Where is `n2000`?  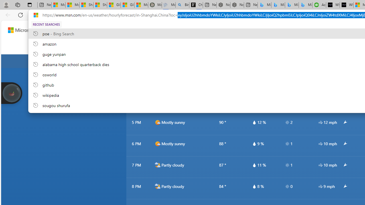
n2000 is located at coordinates (157, 186).